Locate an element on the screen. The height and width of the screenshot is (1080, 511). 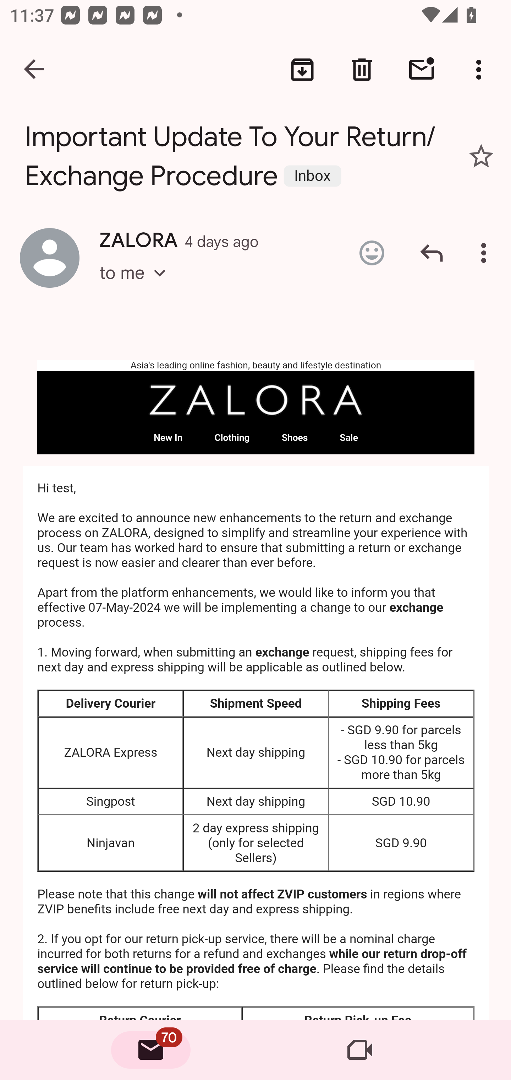
Clothing is located at coordinates (232, 438).